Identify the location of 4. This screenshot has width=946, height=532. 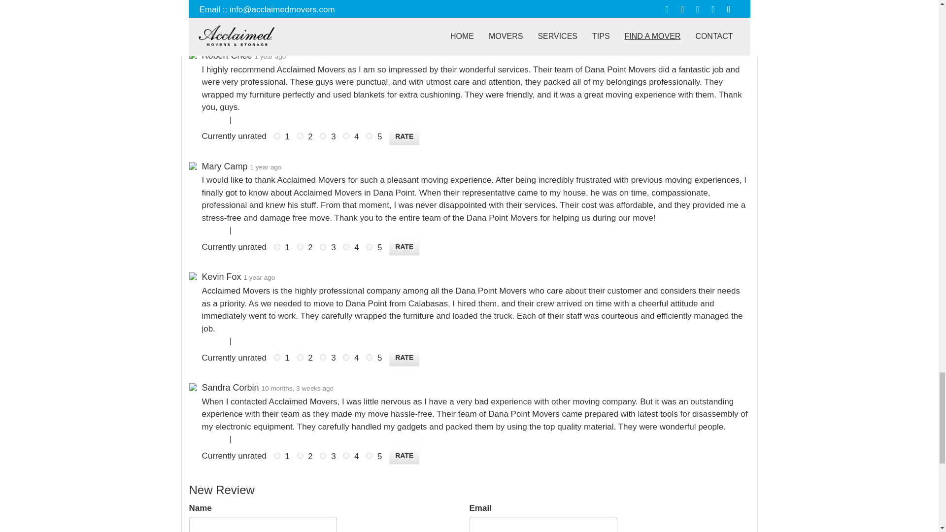
(342, 26).